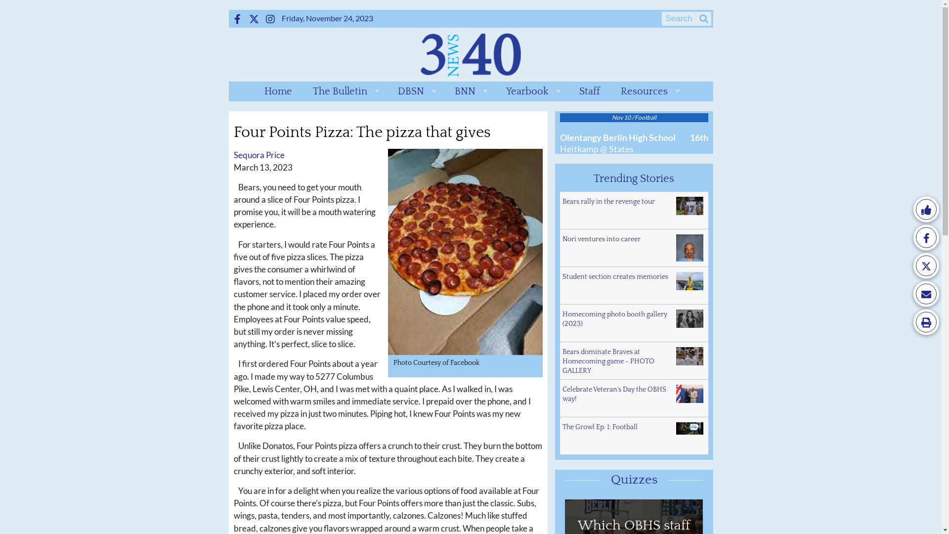 The width and height of the screenshot is (949, 534). I want to click on Bears rally in the revenge tour, so click(634, 211).